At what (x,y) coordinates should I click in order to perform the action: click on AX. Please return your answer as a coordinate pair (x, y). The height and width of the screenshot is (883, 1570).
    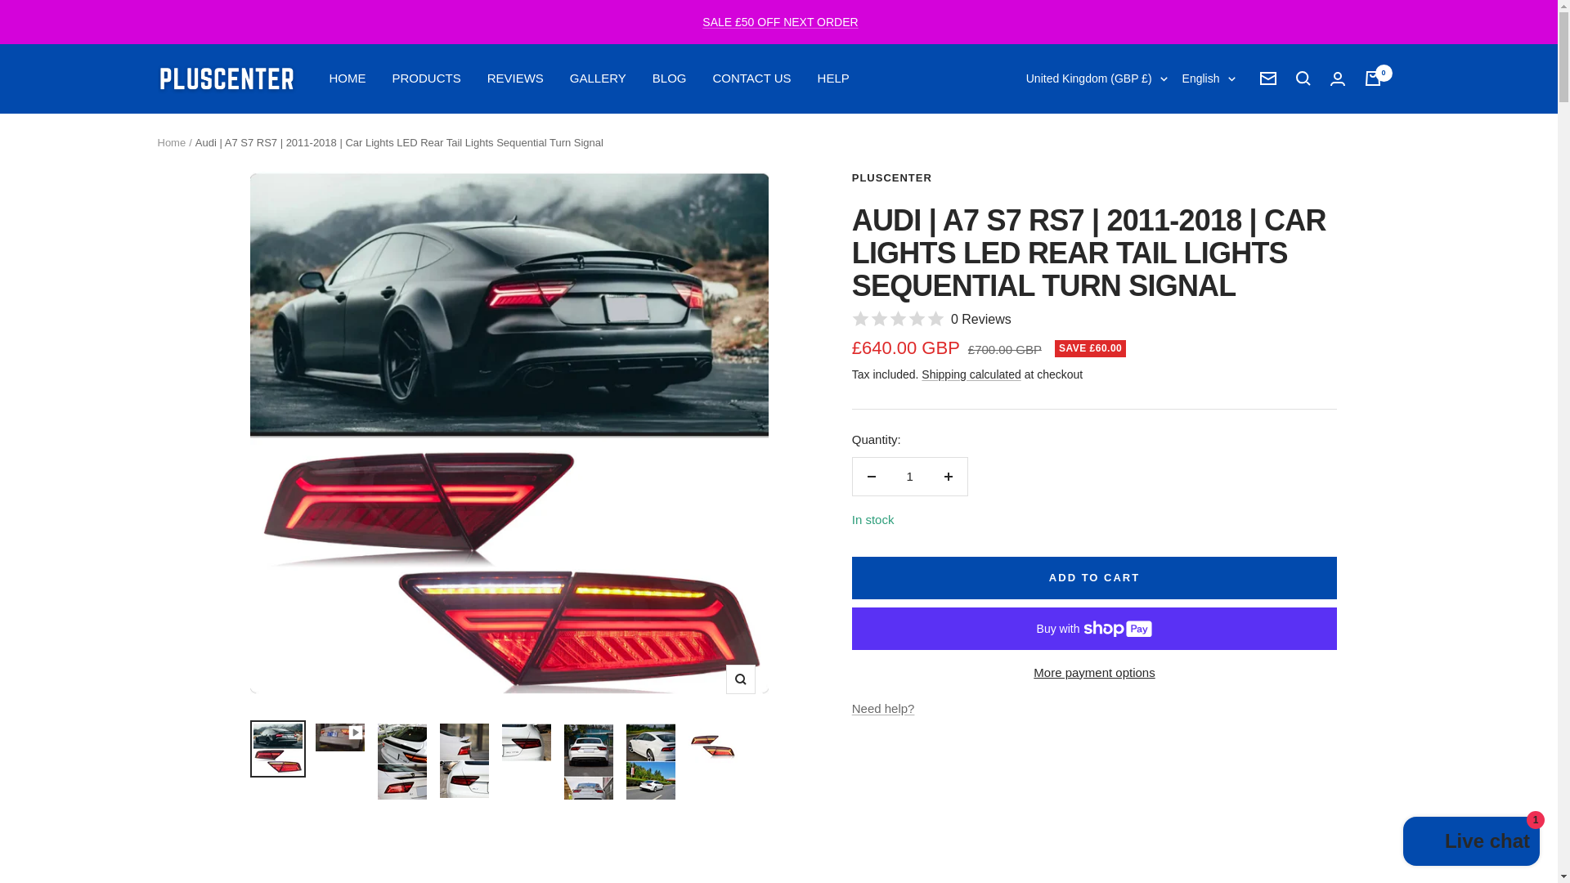
    Looking at the image, I should click on (1006, 161).